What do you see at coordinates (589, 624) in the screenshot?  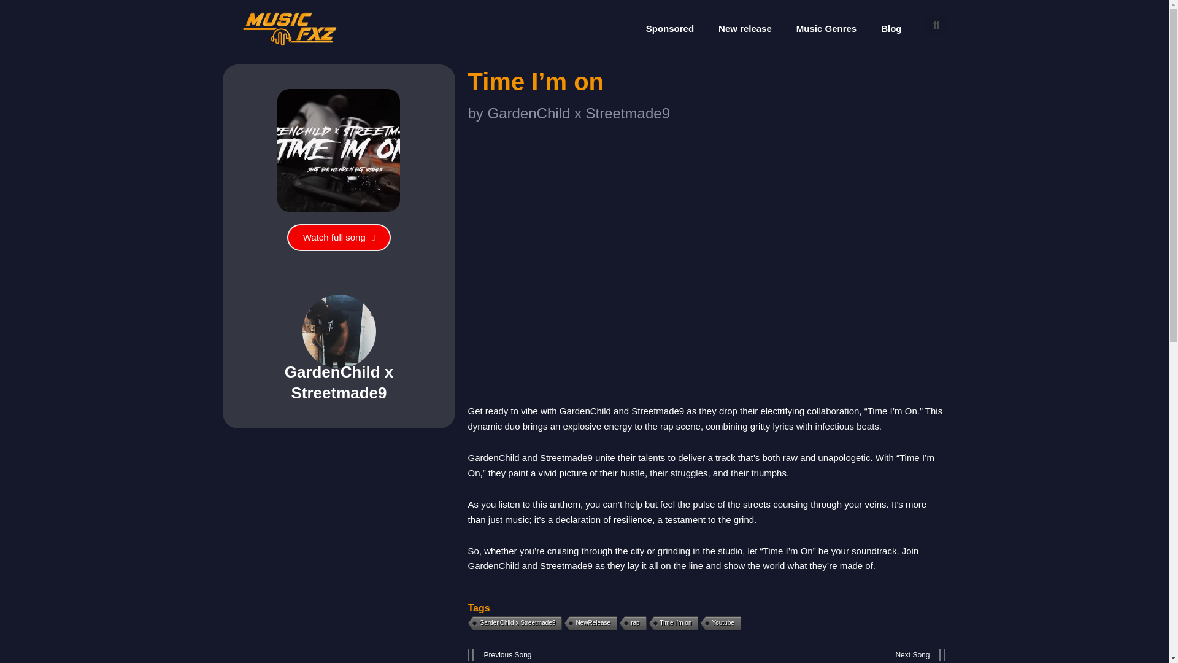 I see `Music Genres` at bounding box center [589, 624].